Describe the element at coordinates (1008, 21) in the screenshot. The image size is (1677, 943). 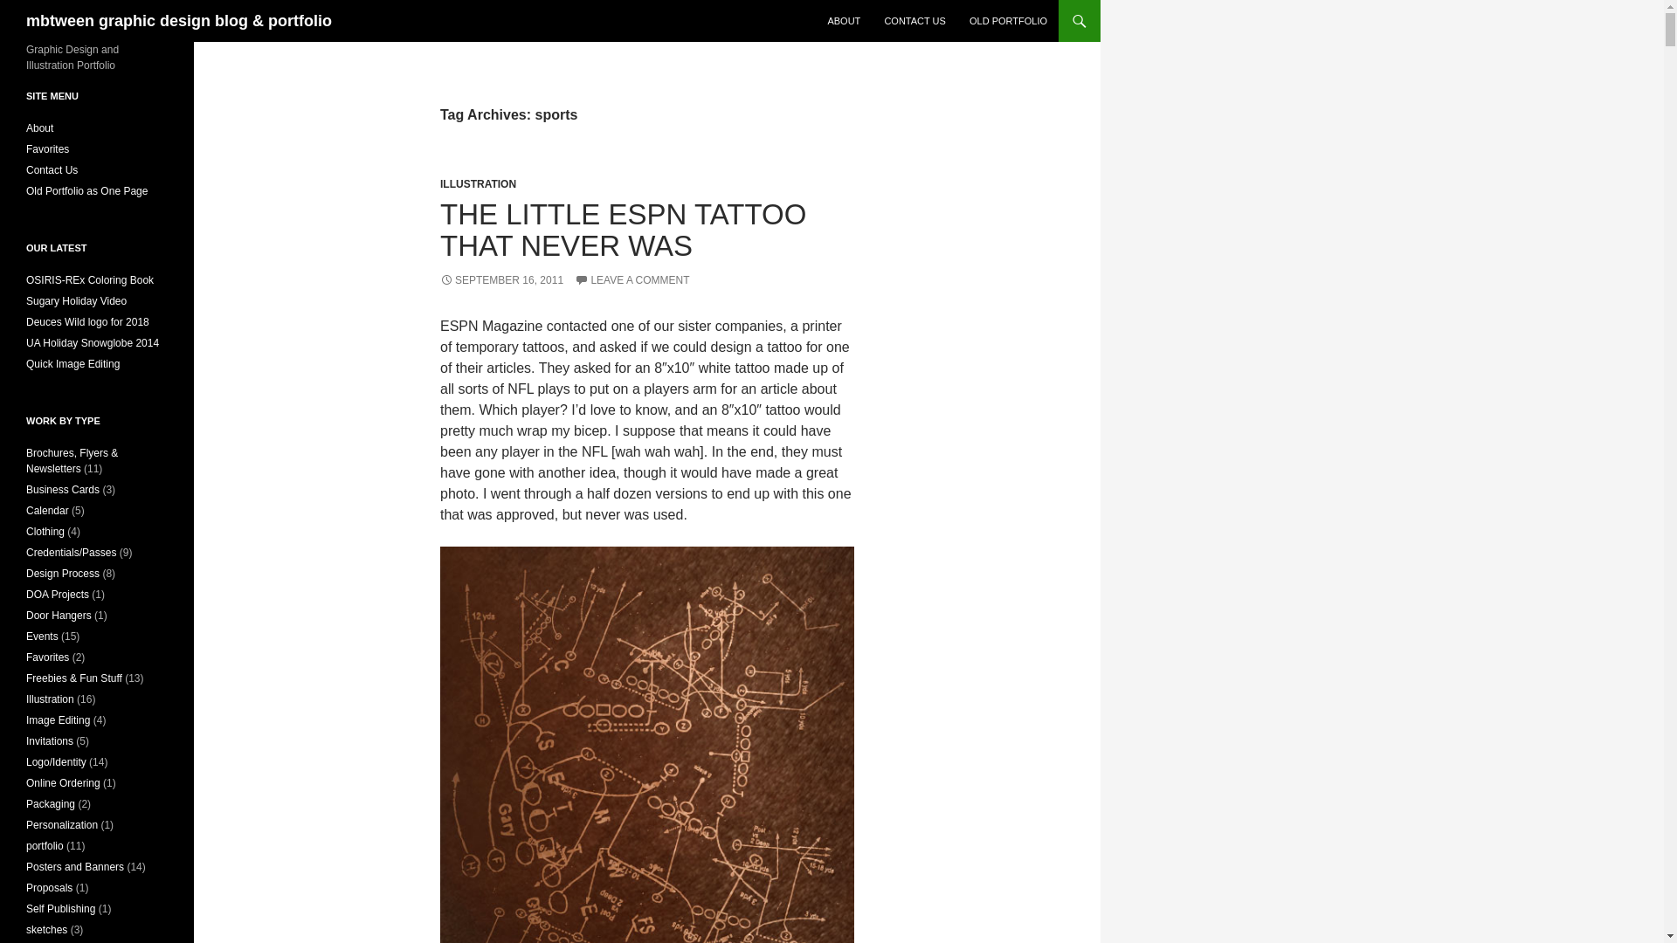
I see `OLD PORTFOLIO` at that location.